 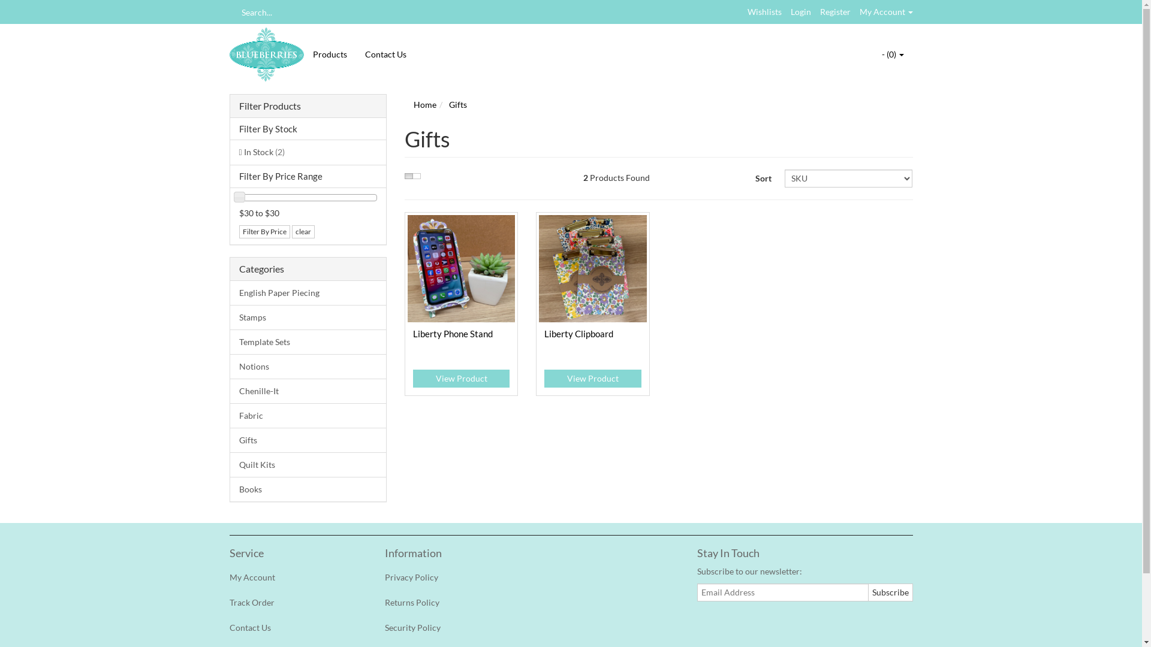 What do you see at coordinates (893, 55) in the screenshot?
I see `- (0)` at bounding box center [893, 55].